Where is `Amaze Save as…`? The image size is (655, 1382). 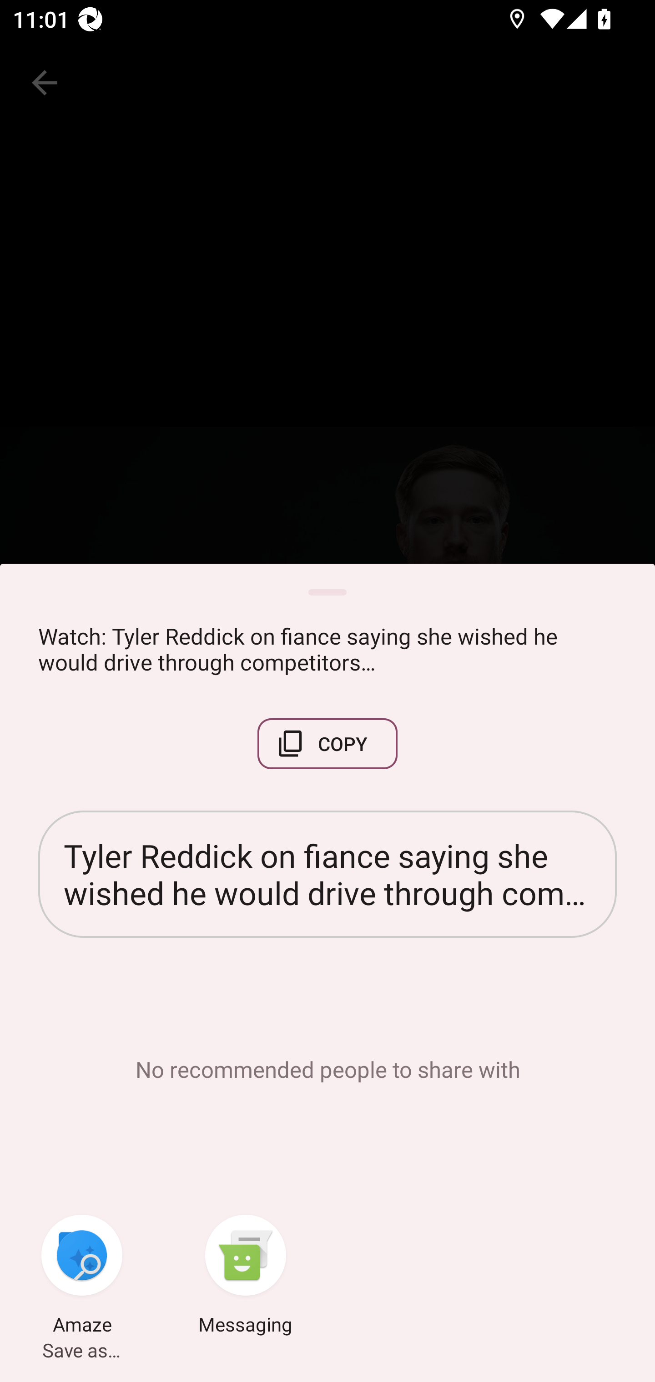
Amaze Save as… is located at coordinates (82, 1277).